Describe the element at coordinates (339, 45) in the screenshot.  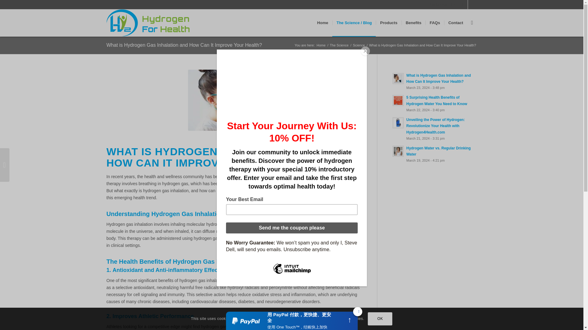
I see `The Science` at that location.